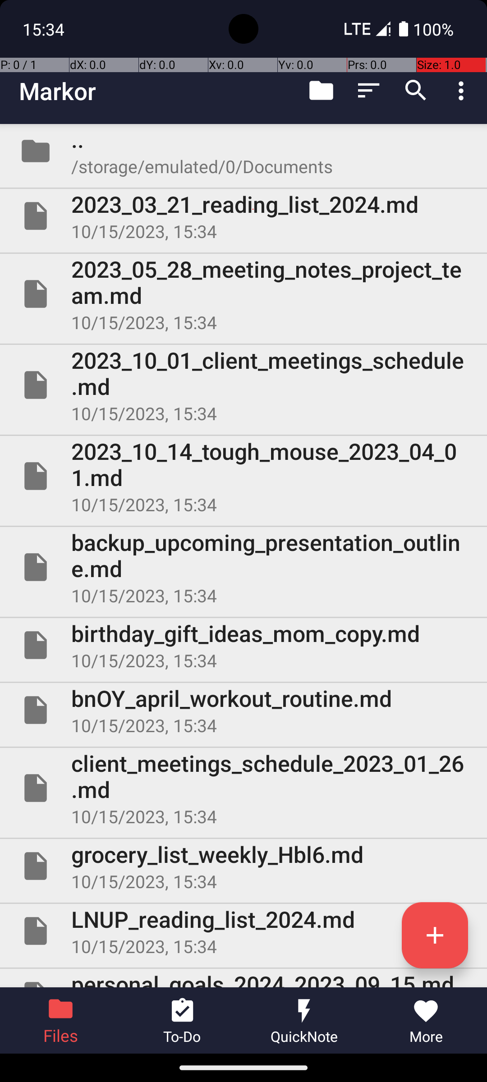 The width and height of the screenshot is (487, 1082). Describe the element at coordinates (243, 978) in the screenshot. I see `File personal_goals_2024_2023_09_15.md ` at that location.